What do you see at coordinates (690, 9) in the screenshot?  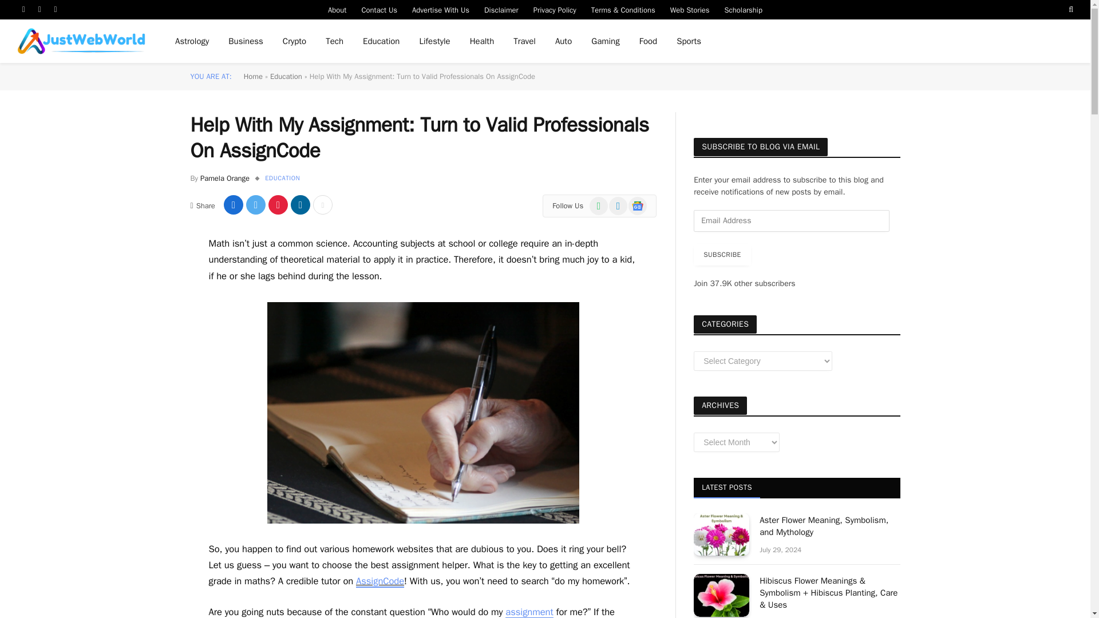 I see `Web Stories` at bounding box center [690, 9].